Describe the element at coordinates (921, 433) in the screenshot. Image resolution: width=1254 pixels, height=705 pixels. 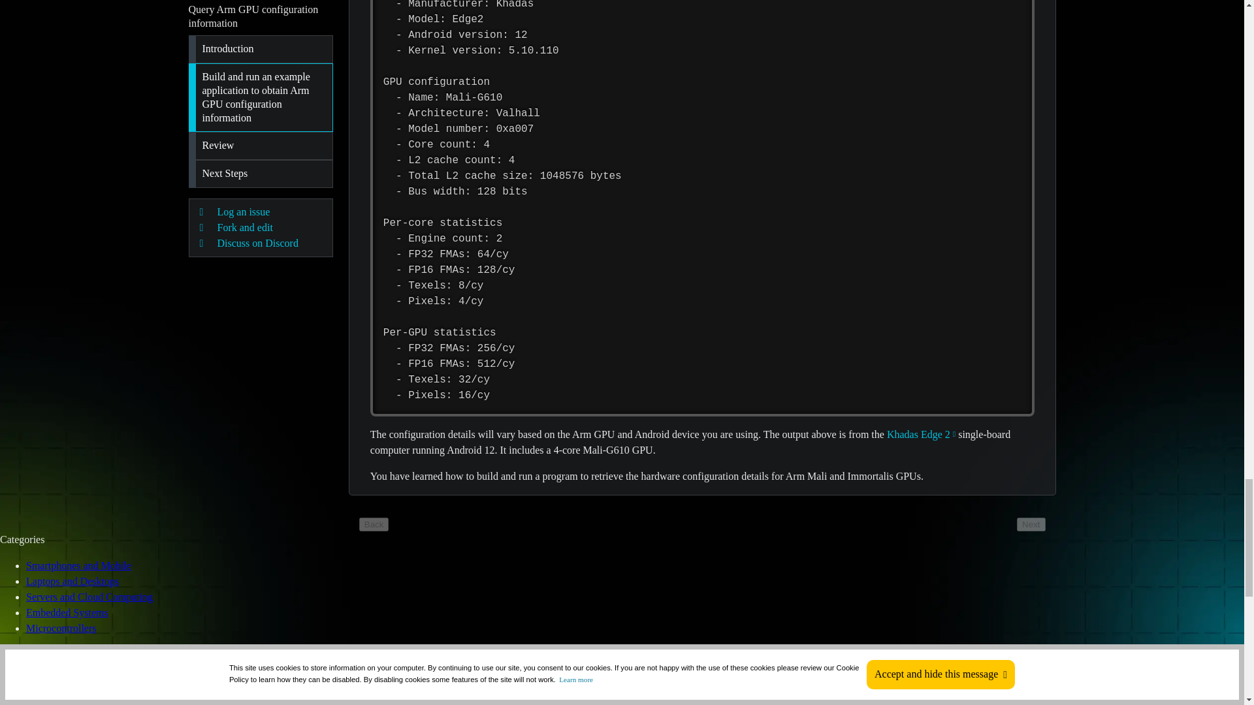
I see `Khadas Edge 2` at that location.